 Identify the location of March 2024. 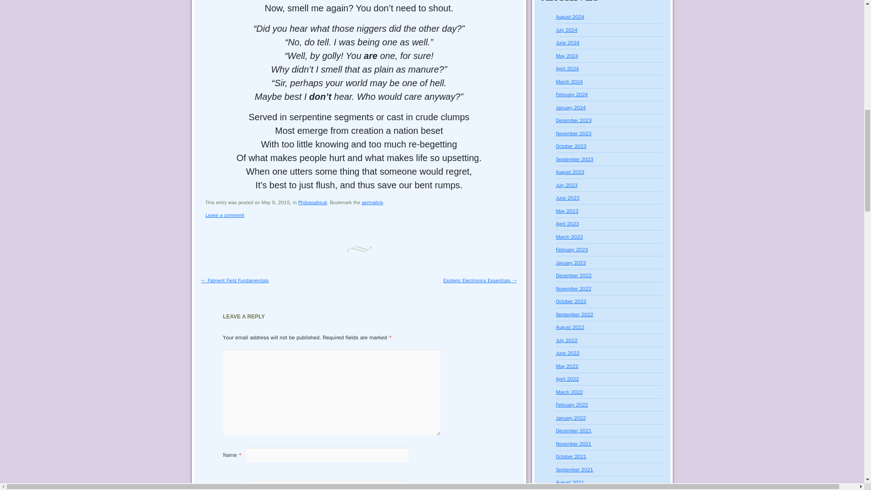
(569, 81).